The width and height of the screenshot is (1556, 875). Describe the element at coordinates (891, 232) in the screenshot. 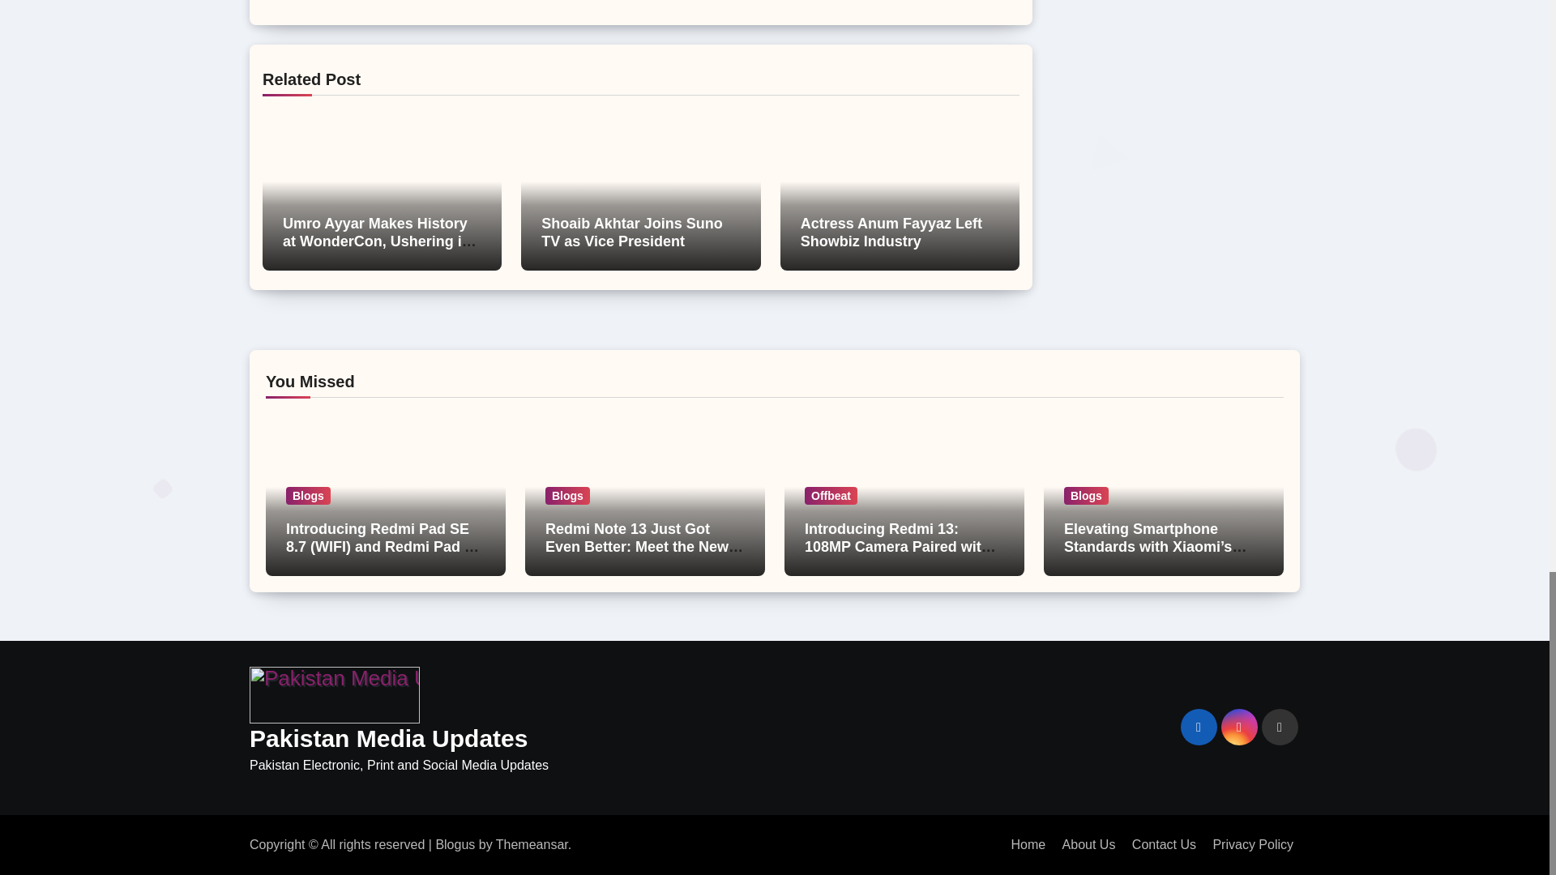

I see `Permalink to: Actress Anum Fayyaz Left Showbiz Industry` at that location.